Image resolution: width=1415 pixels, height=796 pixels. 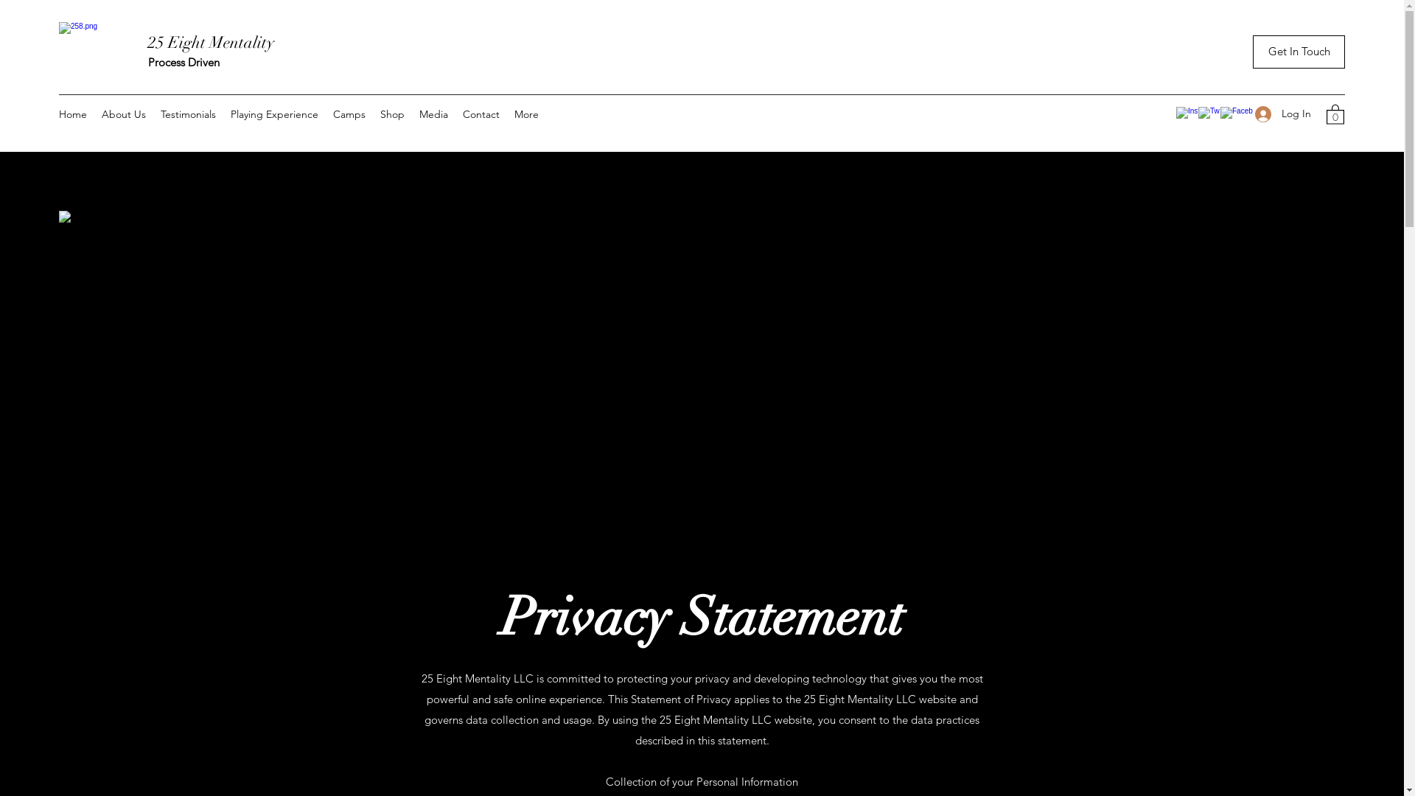 What do you see at coordinates (1283, 114) in the screenshot?
I see `Log In` at bounding box center [1283, 114].